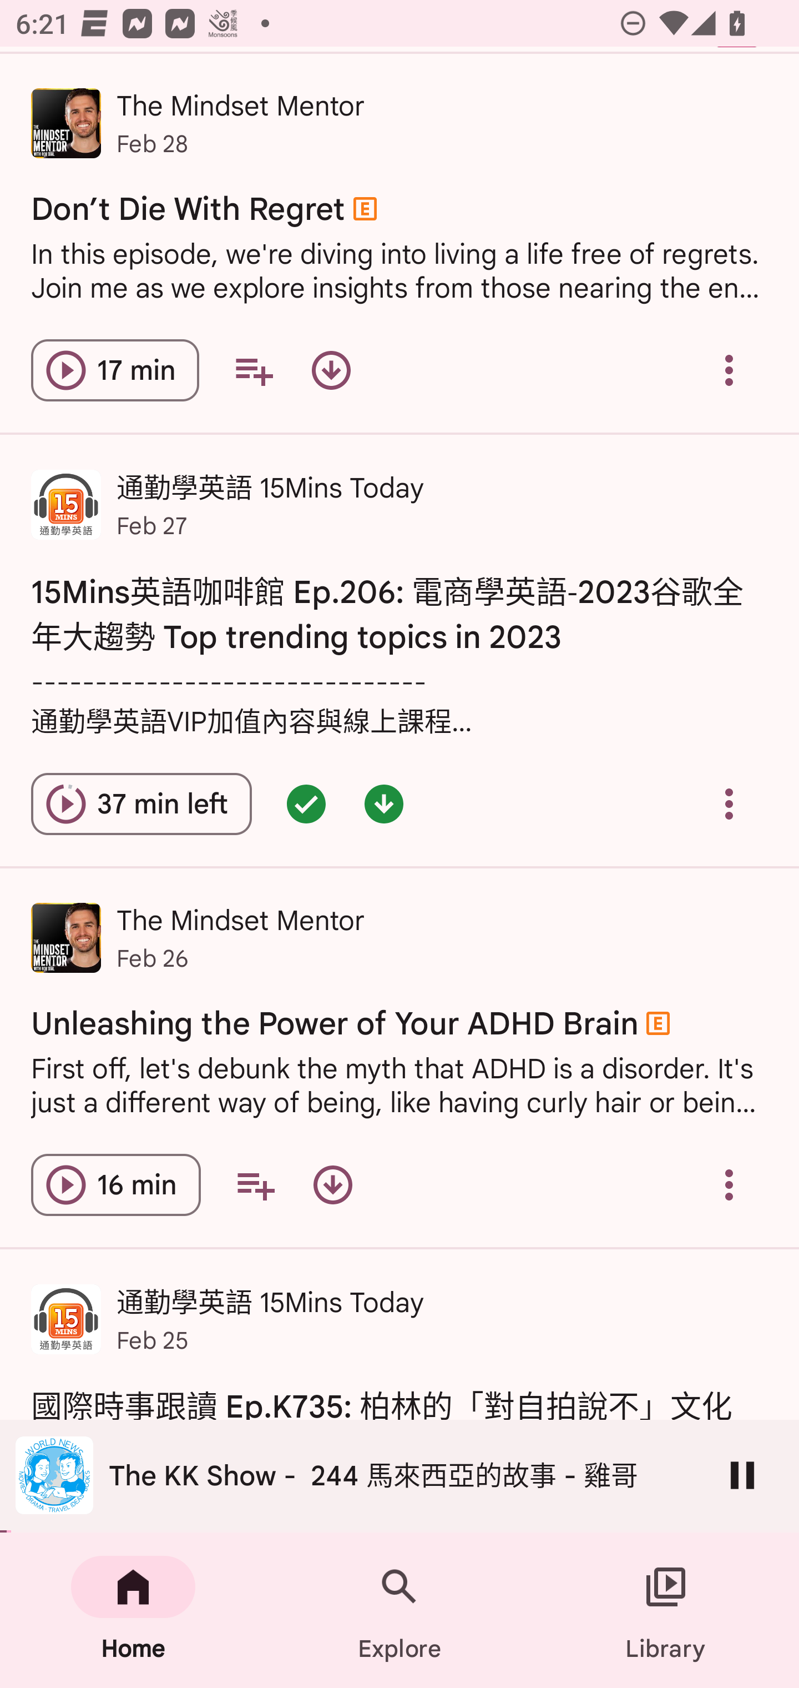 The image size is (799, 1688). What do you see at coordinates (399, 1610) in the screenshot?
I see `Explore` at bounding box center [399, 1610].